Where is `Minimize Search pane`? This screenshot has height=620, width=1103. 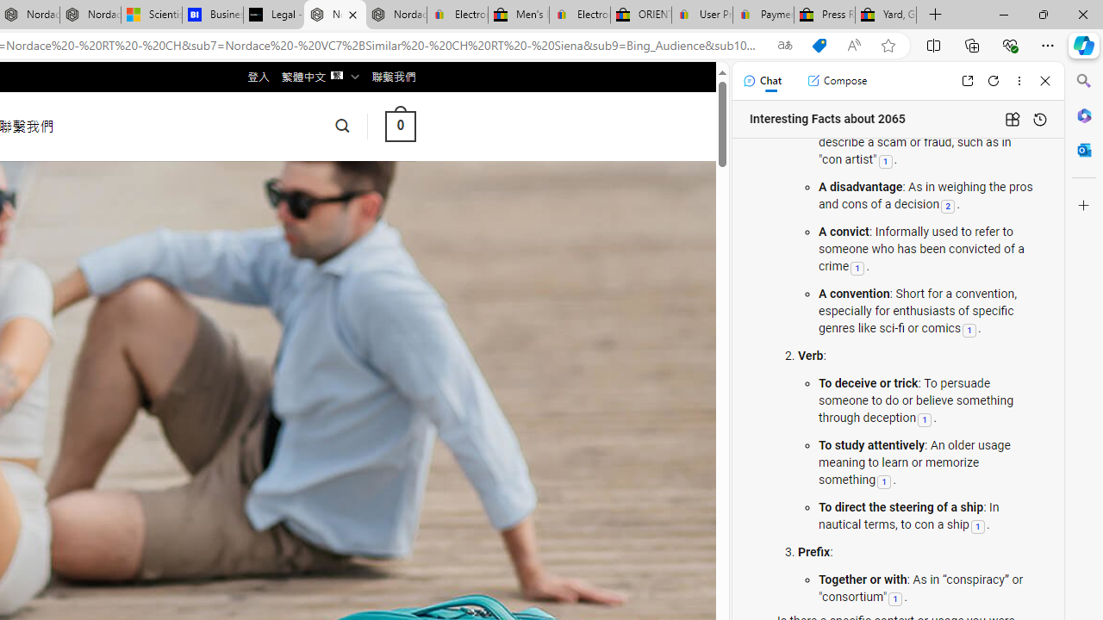
Minimize Search pane is located at coordinates (1084, 81).